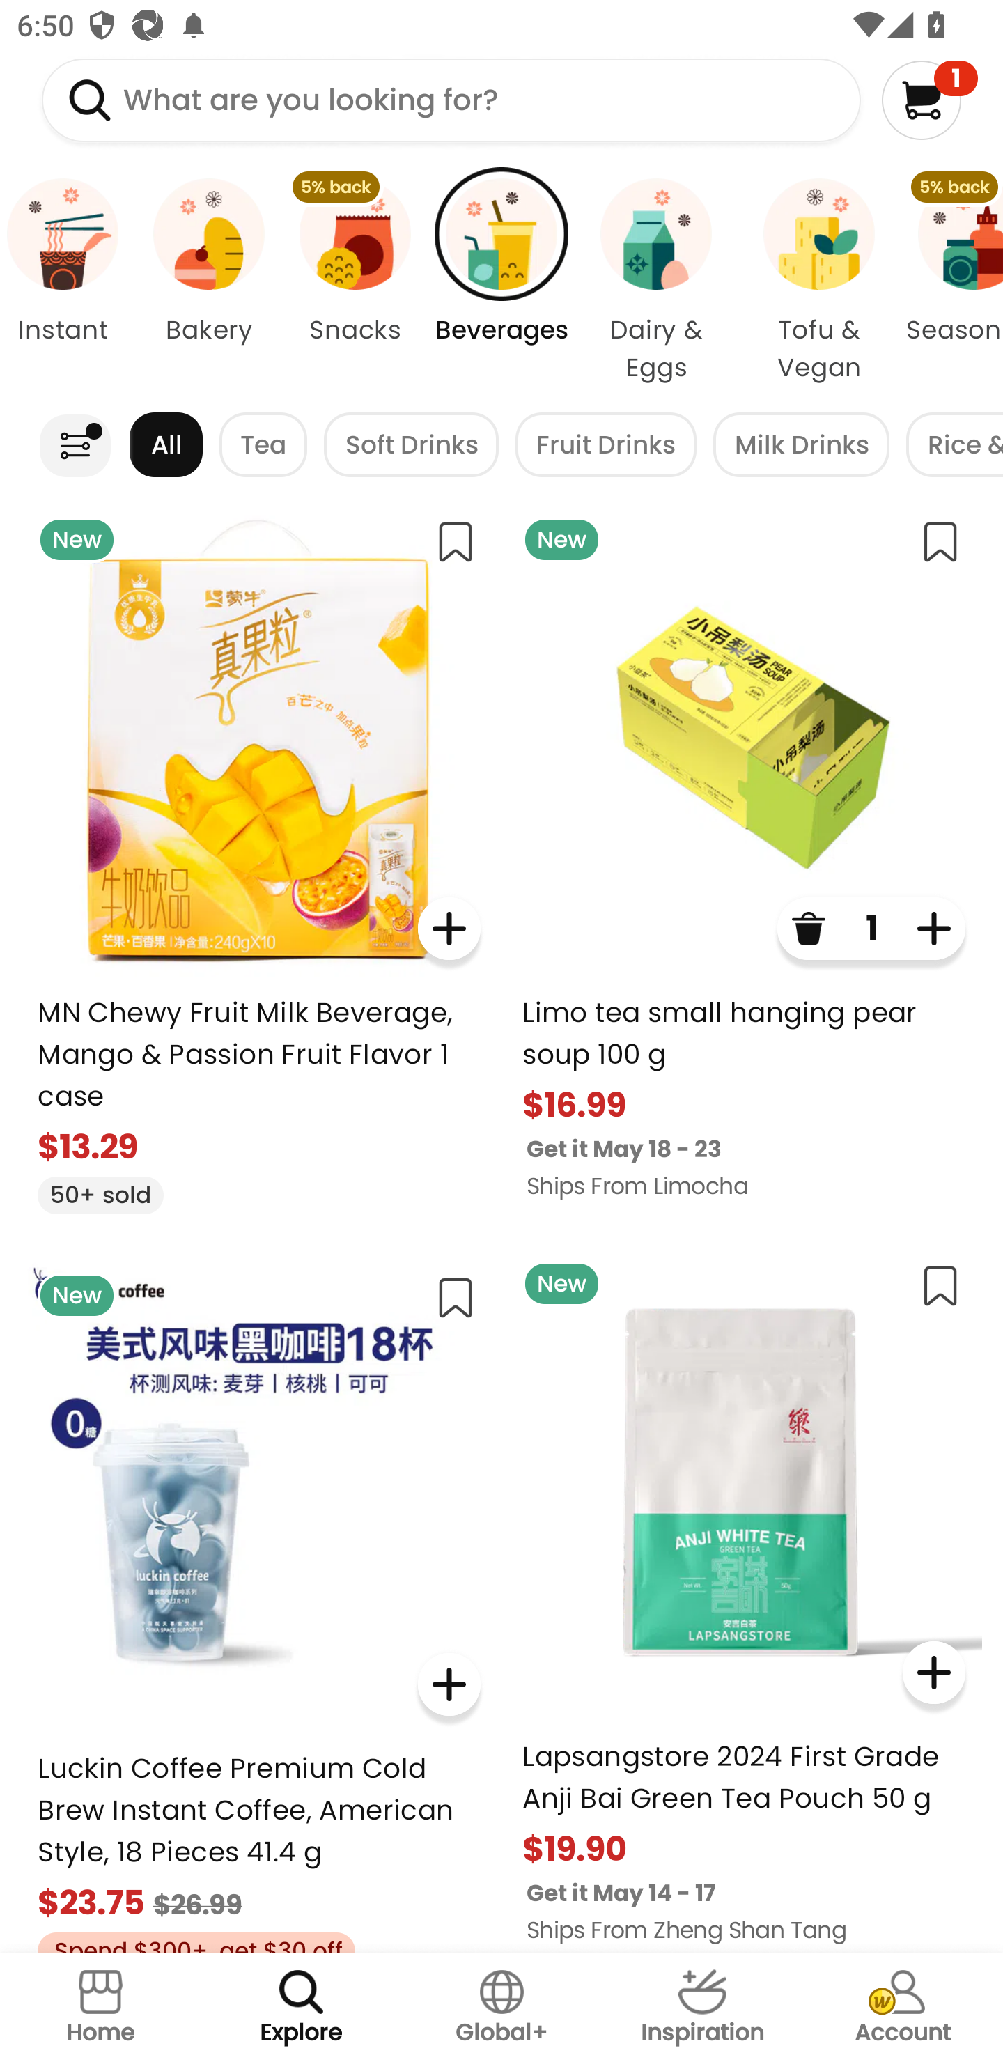 This screenshot has width=1003, height=2062. I want to click on 1, so click(929, 100).